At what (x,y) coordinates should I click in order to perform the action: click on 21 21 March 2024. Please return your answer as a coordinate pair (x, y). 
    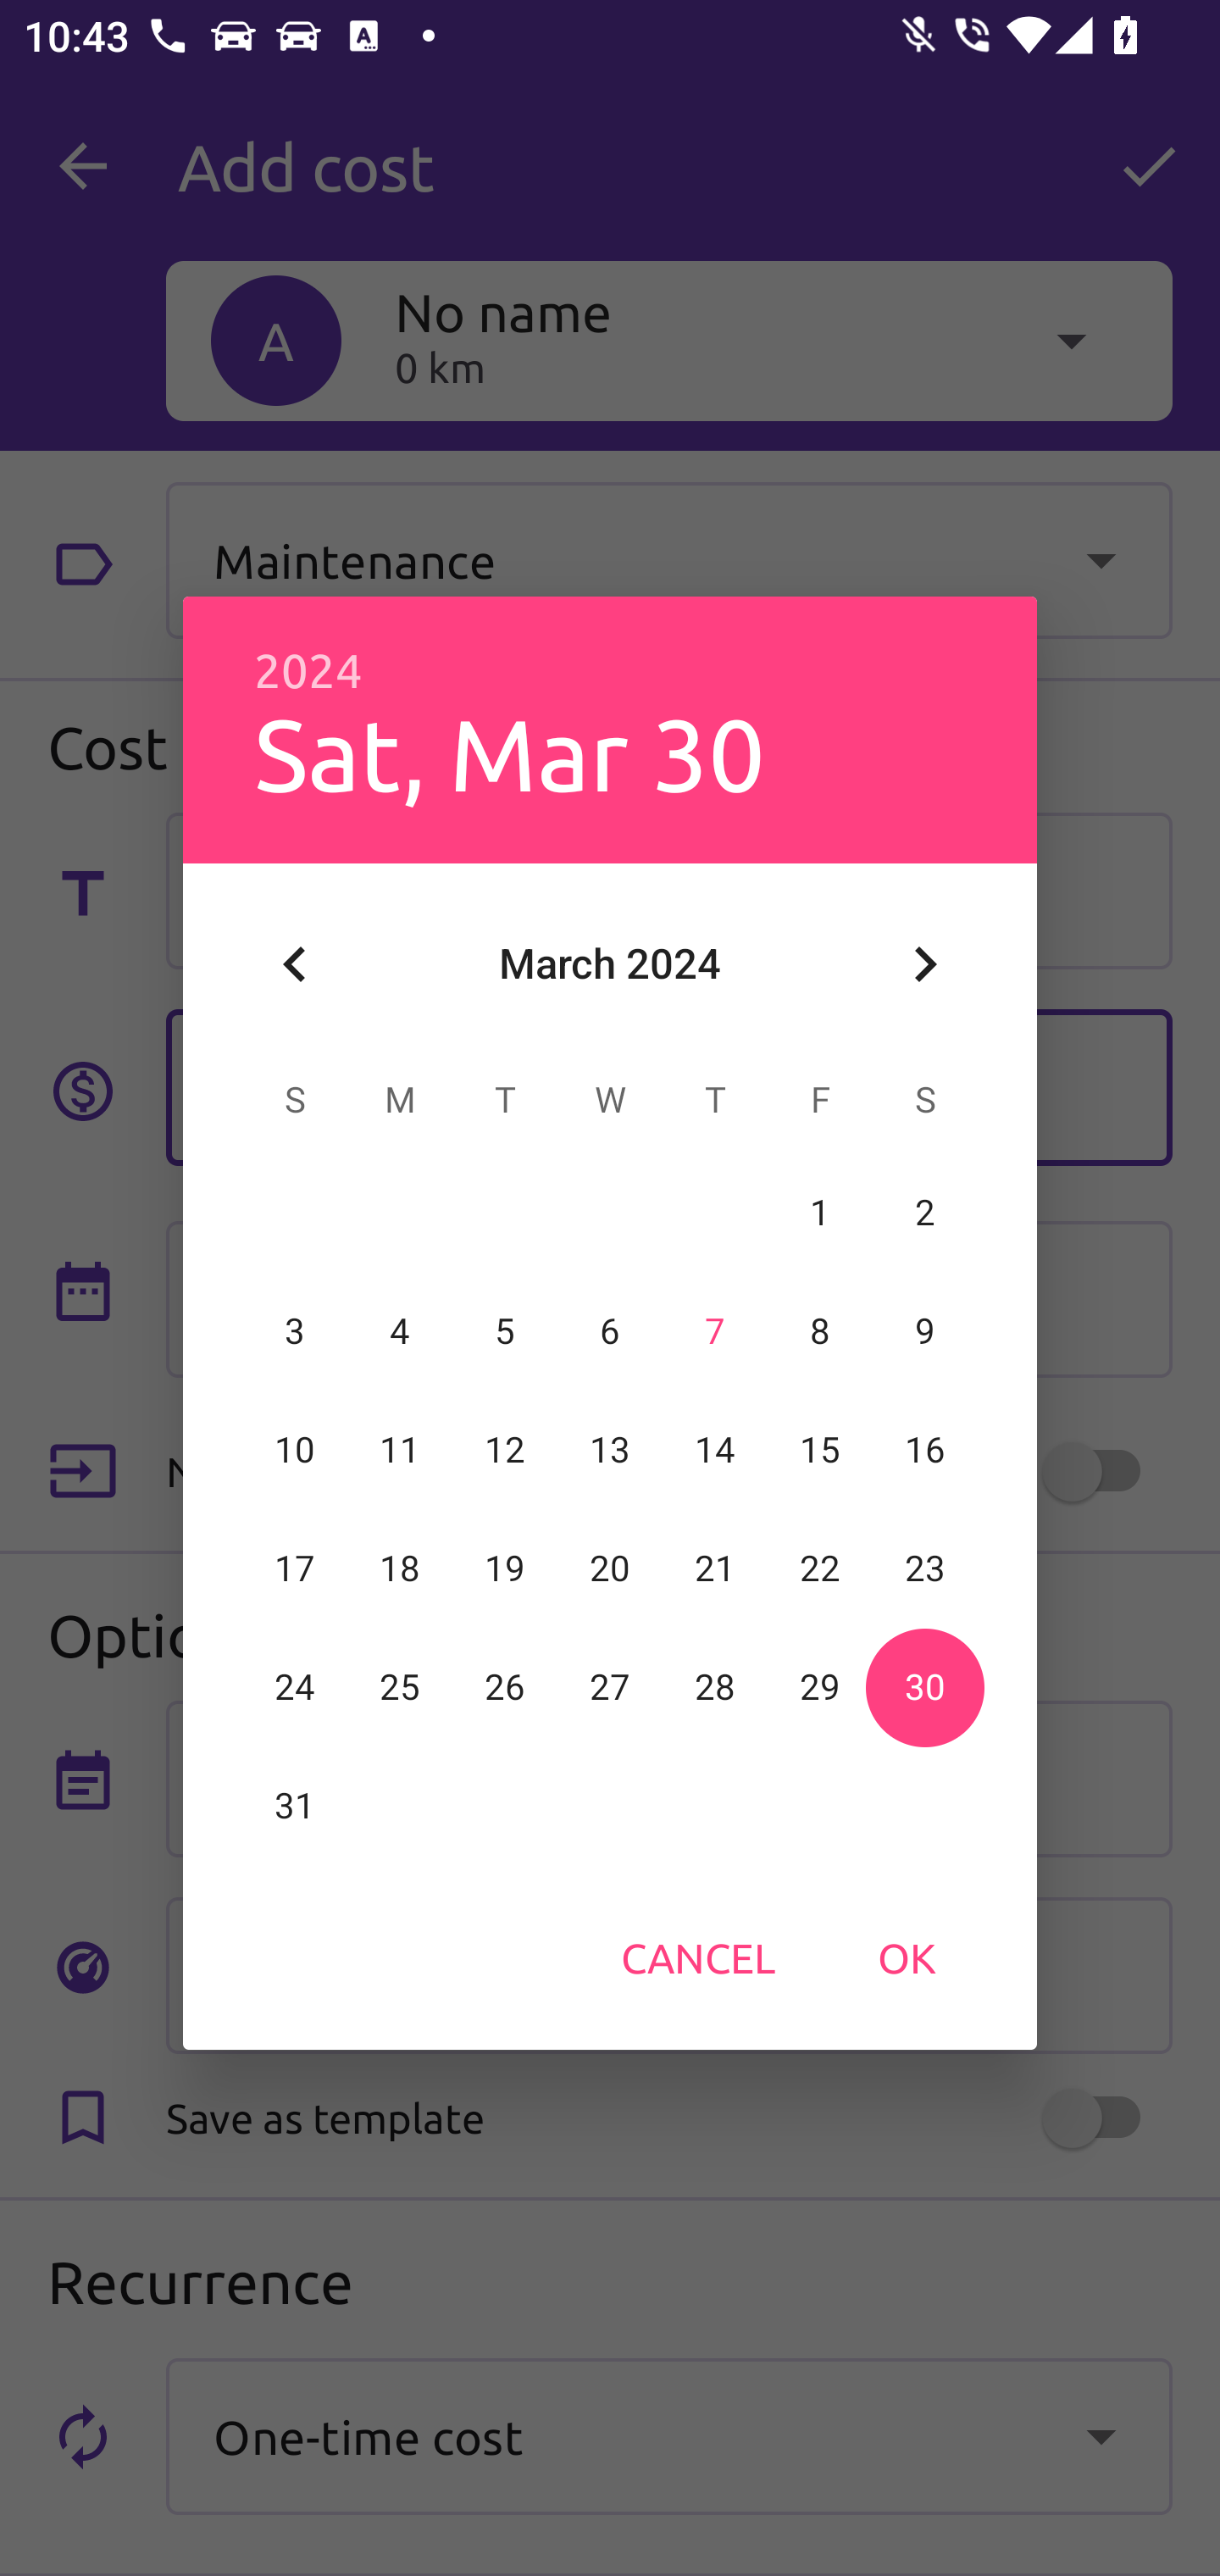
    Looking at the image, I should click on (714, 1568).